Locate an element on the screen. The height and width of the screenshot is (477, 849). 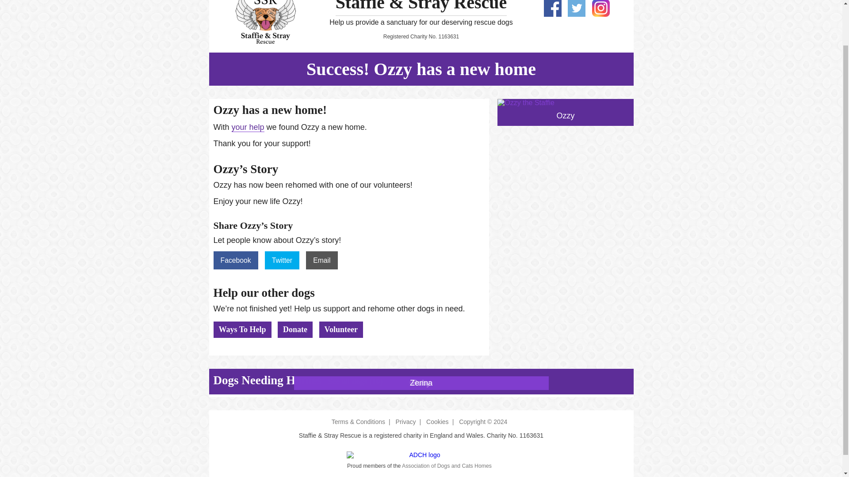
Twitter is located at coordinates (282, 261).